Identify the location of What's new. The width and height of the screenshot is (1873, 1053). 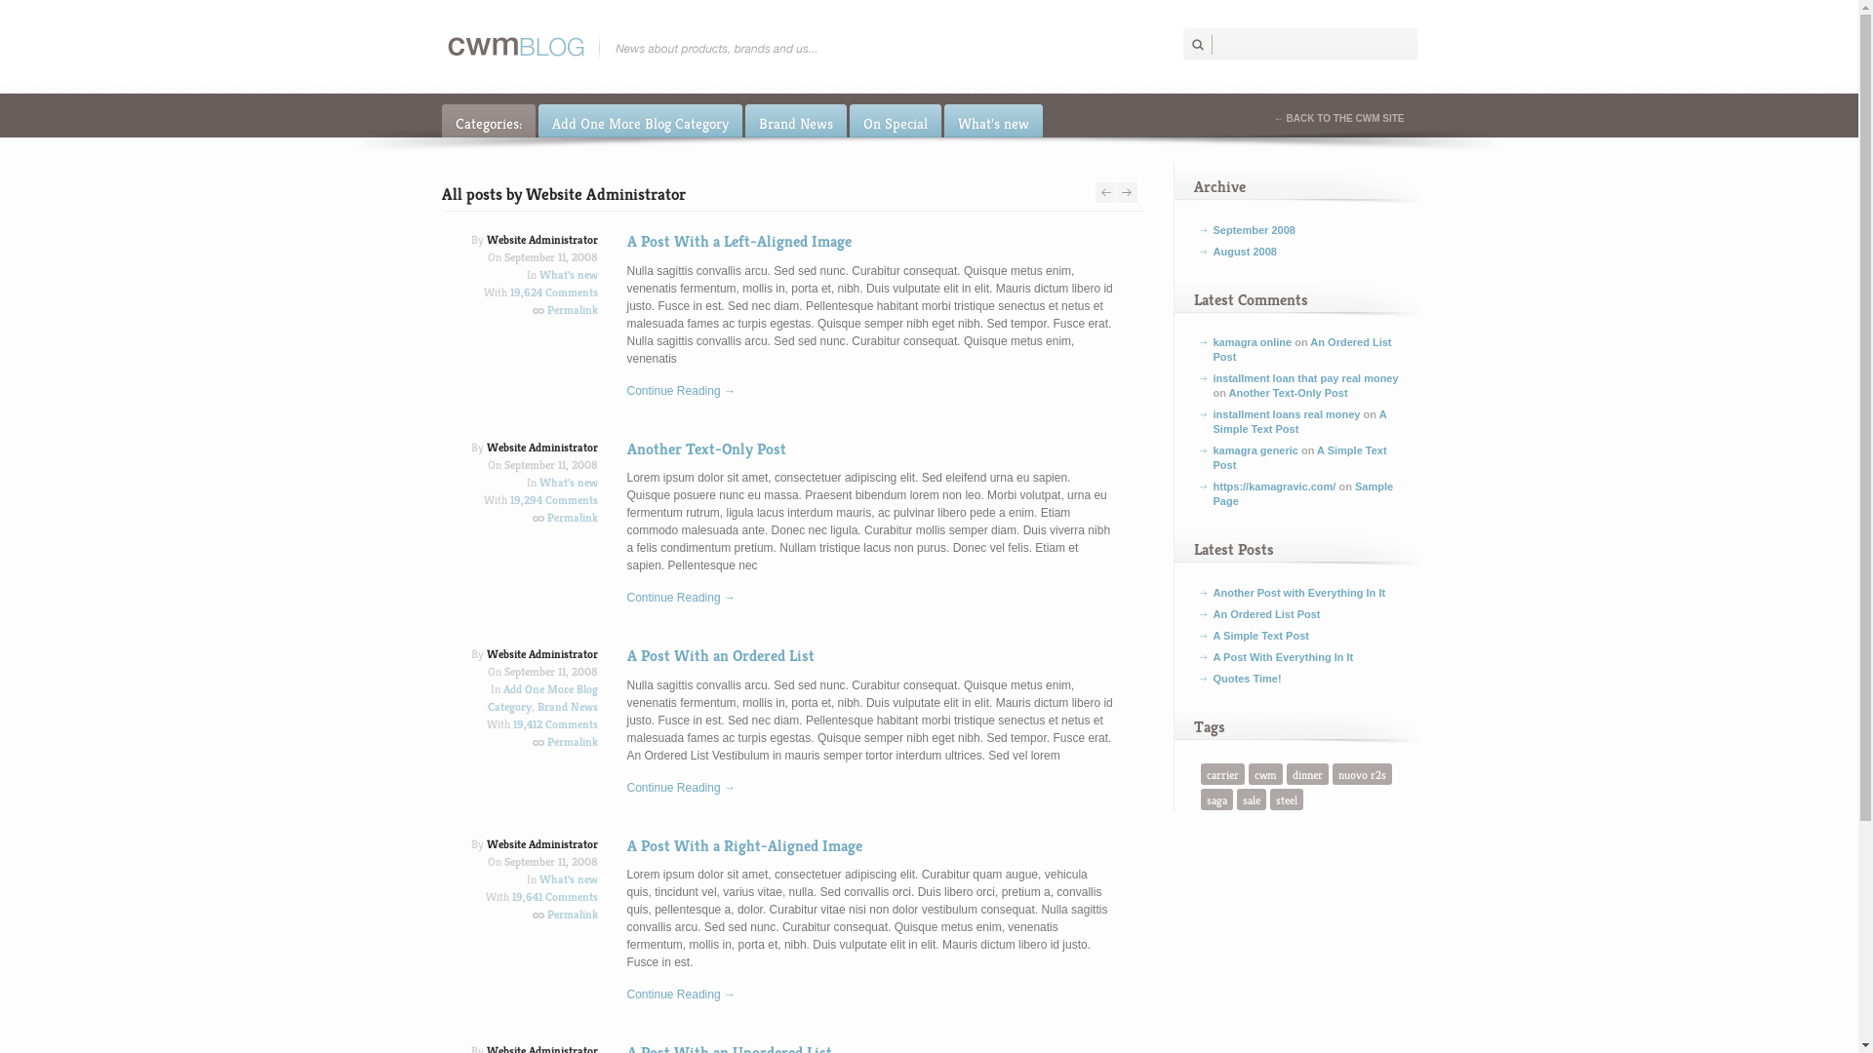
(993, 121).